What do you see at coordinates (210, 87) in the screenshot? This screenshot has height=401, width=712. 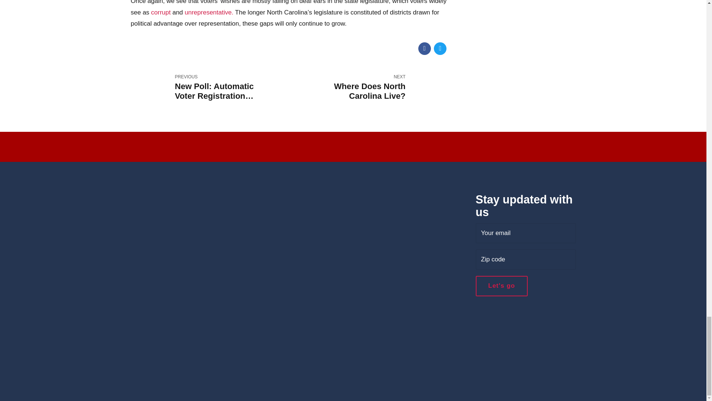 I see `Zip code` at bounding box center [210, 87].